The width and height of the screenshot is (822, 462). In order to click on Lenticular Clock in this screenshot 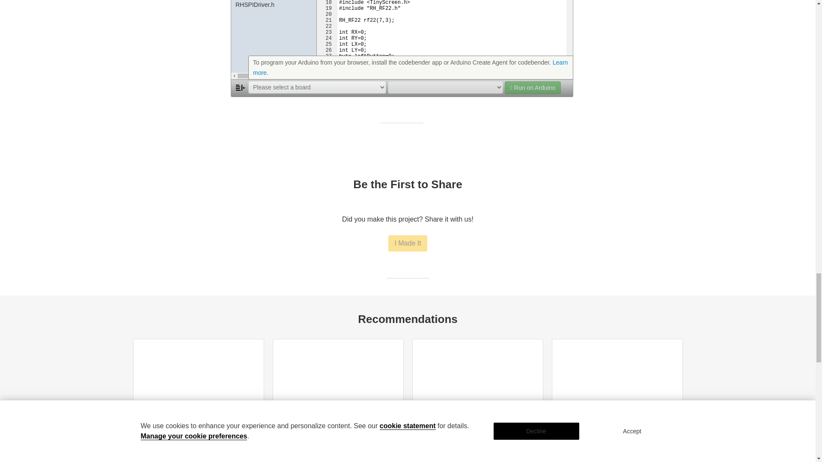, I will do `click(162, 456)`.